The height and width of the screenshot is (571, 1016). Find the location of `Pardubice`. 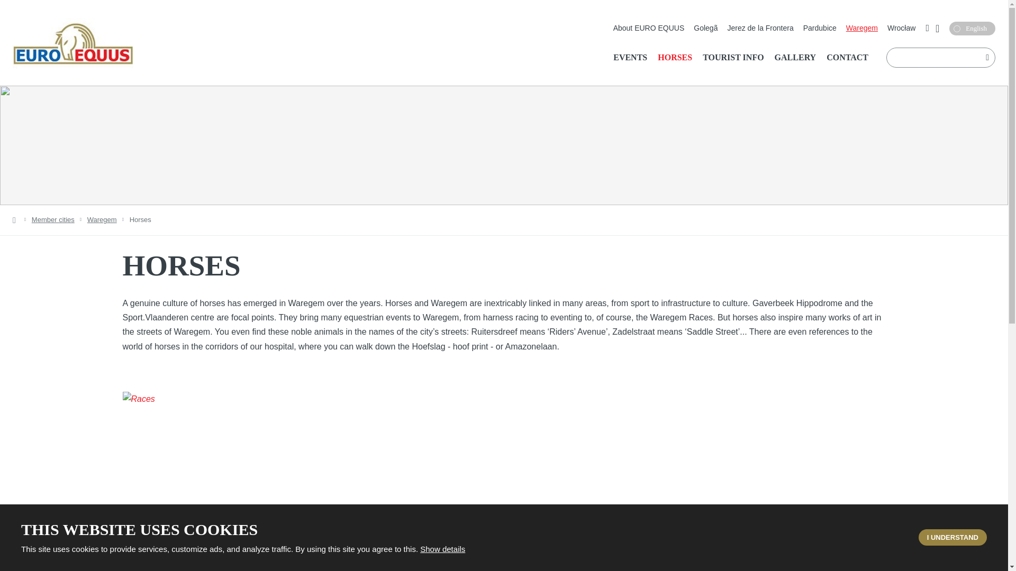

Pardubice is located at coordinates (820, 29).